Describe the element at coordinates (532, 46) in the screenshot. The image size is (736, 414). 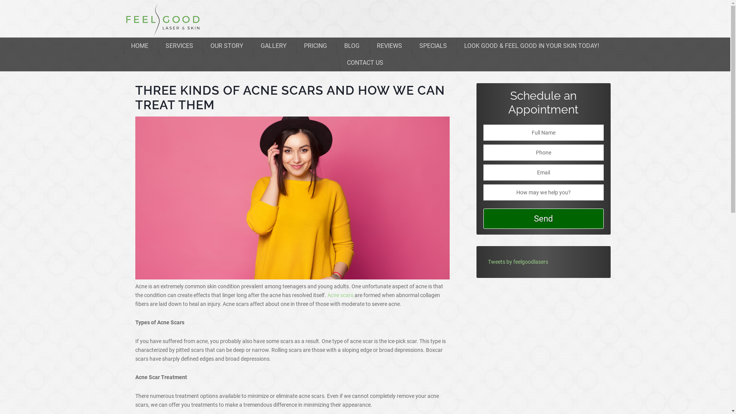
I see `LOOK GOOD & FEEL GOOD IN YOUR SKIN TODAY!` at that location.